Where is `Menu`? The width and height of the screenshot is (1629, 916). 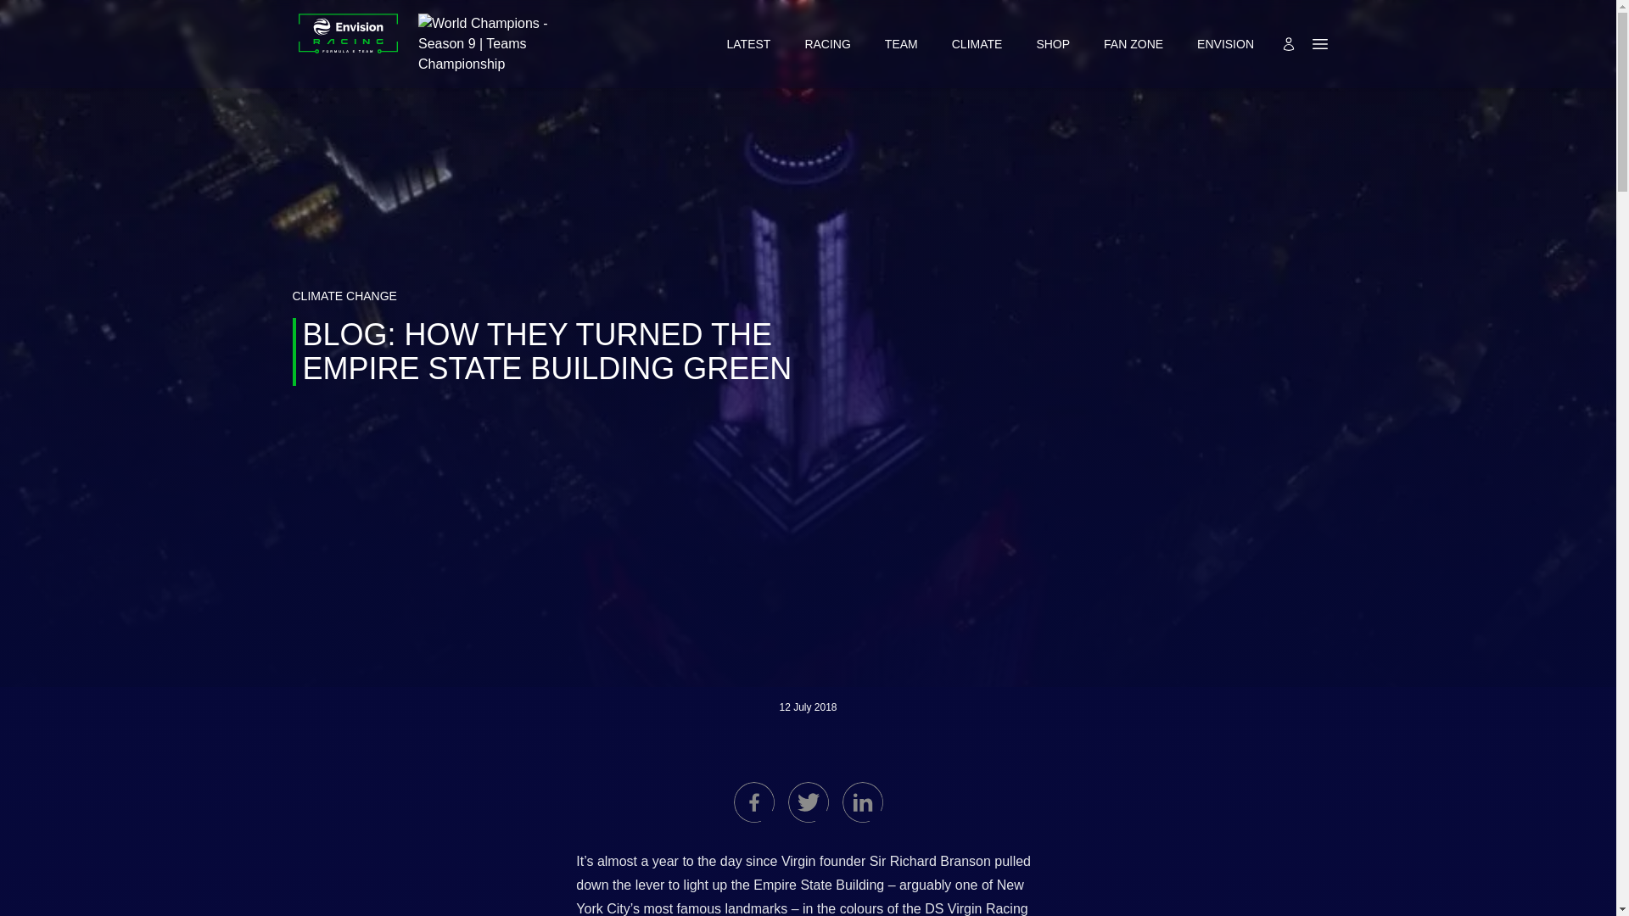 Menu is located at coordinates (1320, 43).